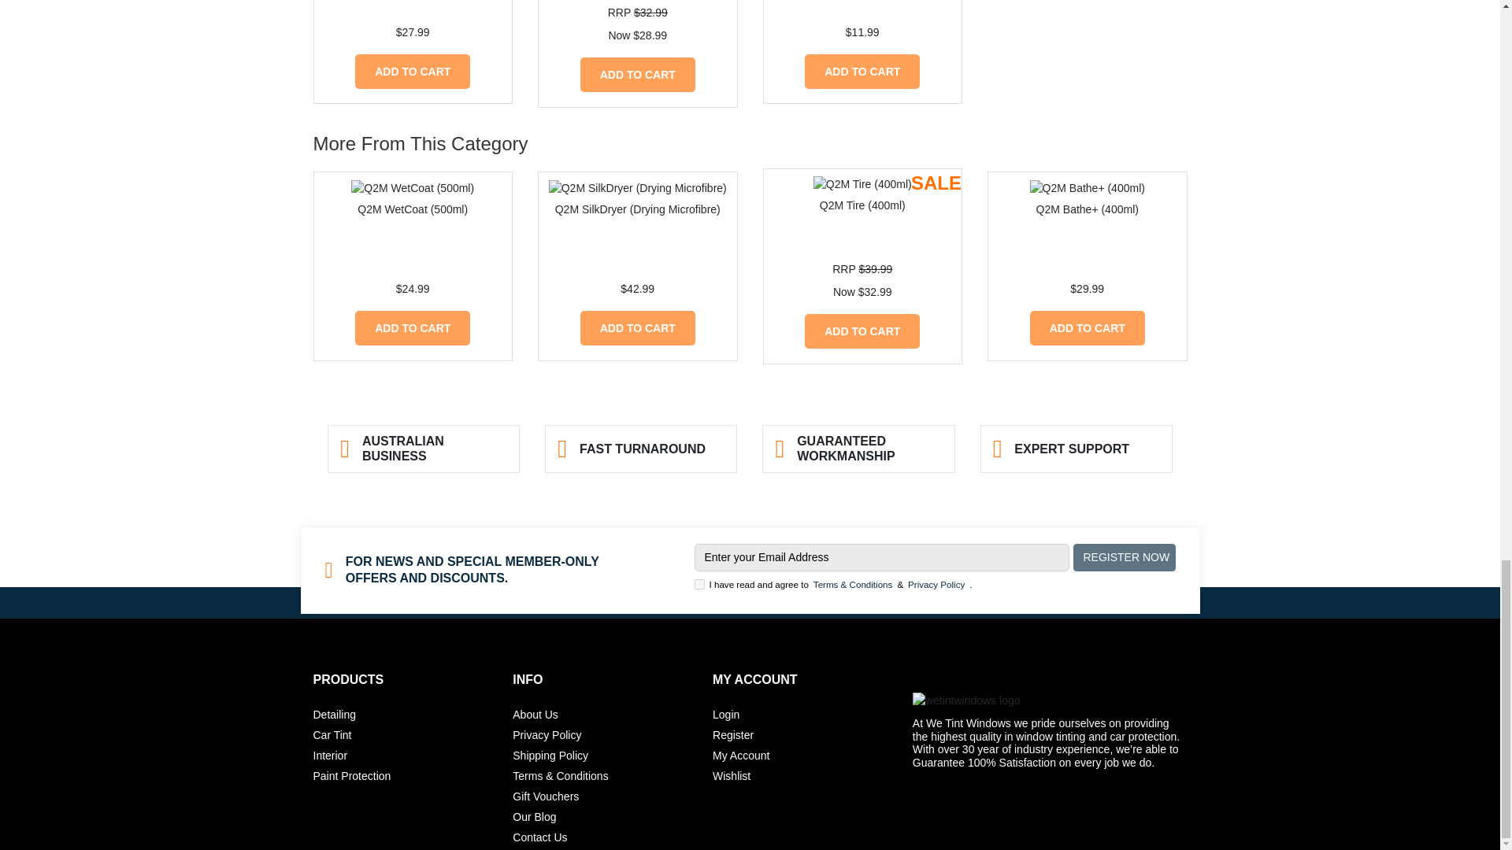 Image resolution: width=1512 pixels, height=850 pixels. I want to click on Register Now, so click(1123, 557).